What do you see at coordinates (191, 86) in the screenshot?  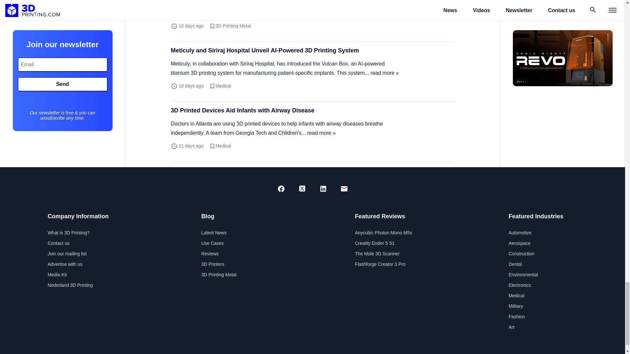 I see `1720710005` at bounding box center [191, 86].